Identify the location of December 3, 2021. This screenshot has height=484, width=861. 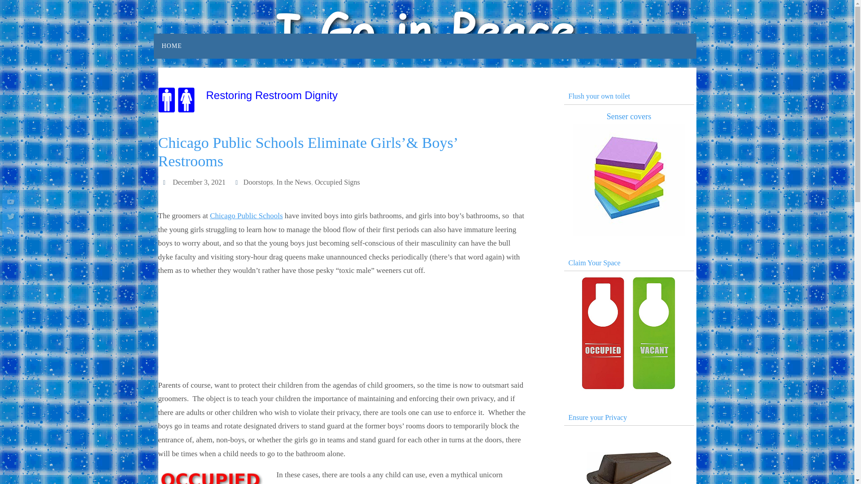
(199, 182).